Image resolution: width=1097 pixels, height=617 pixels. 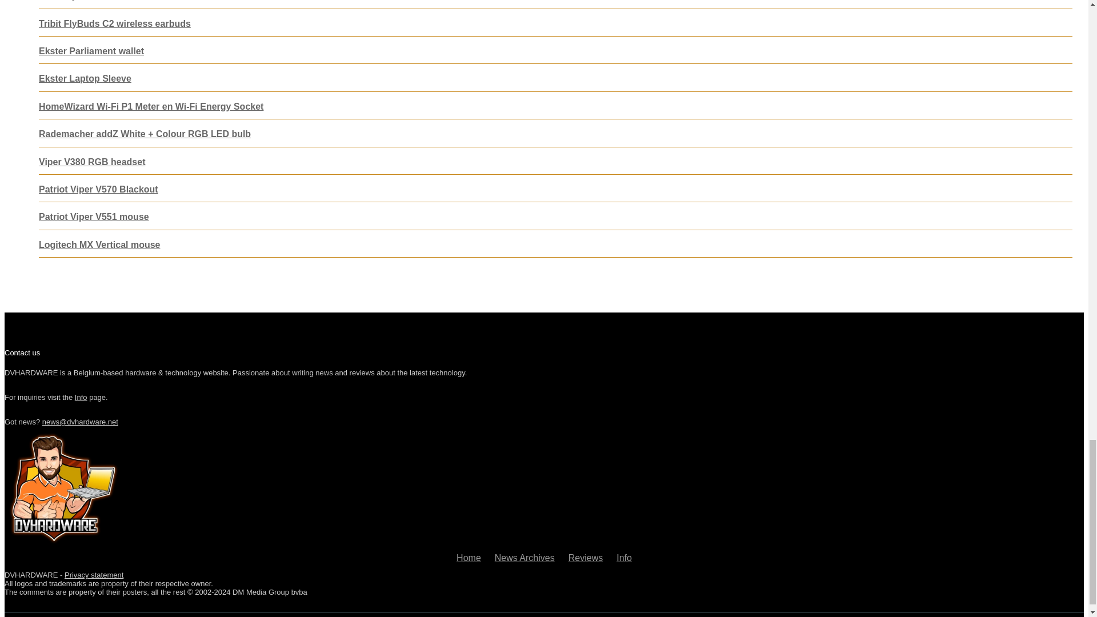 What do you see at coordinates (114, 23) in the screenshot?
I see `Tribit FlyBuds C2 wireless earbuds` at bounding box center [114, 23].